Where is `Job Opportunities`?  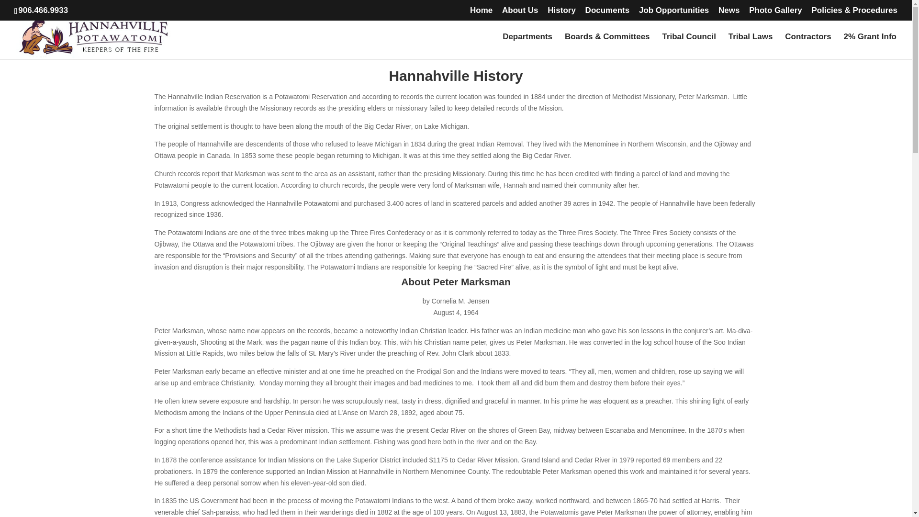
Job Opportunities is located at coordinates (673, 13).